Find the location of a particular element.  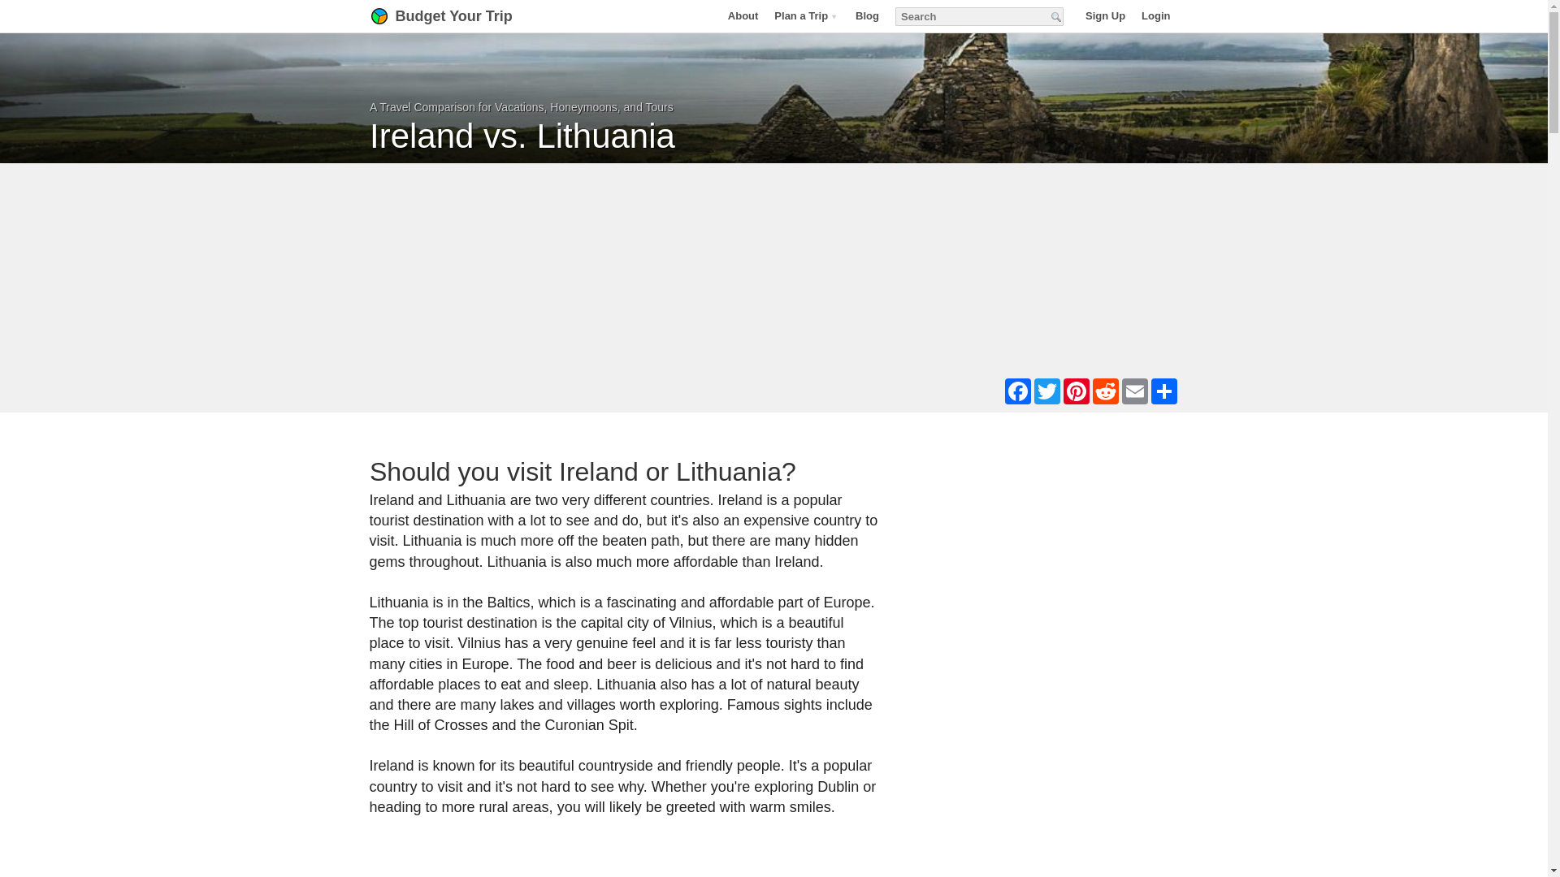

Twitter is located at coordinates (1046, 391).